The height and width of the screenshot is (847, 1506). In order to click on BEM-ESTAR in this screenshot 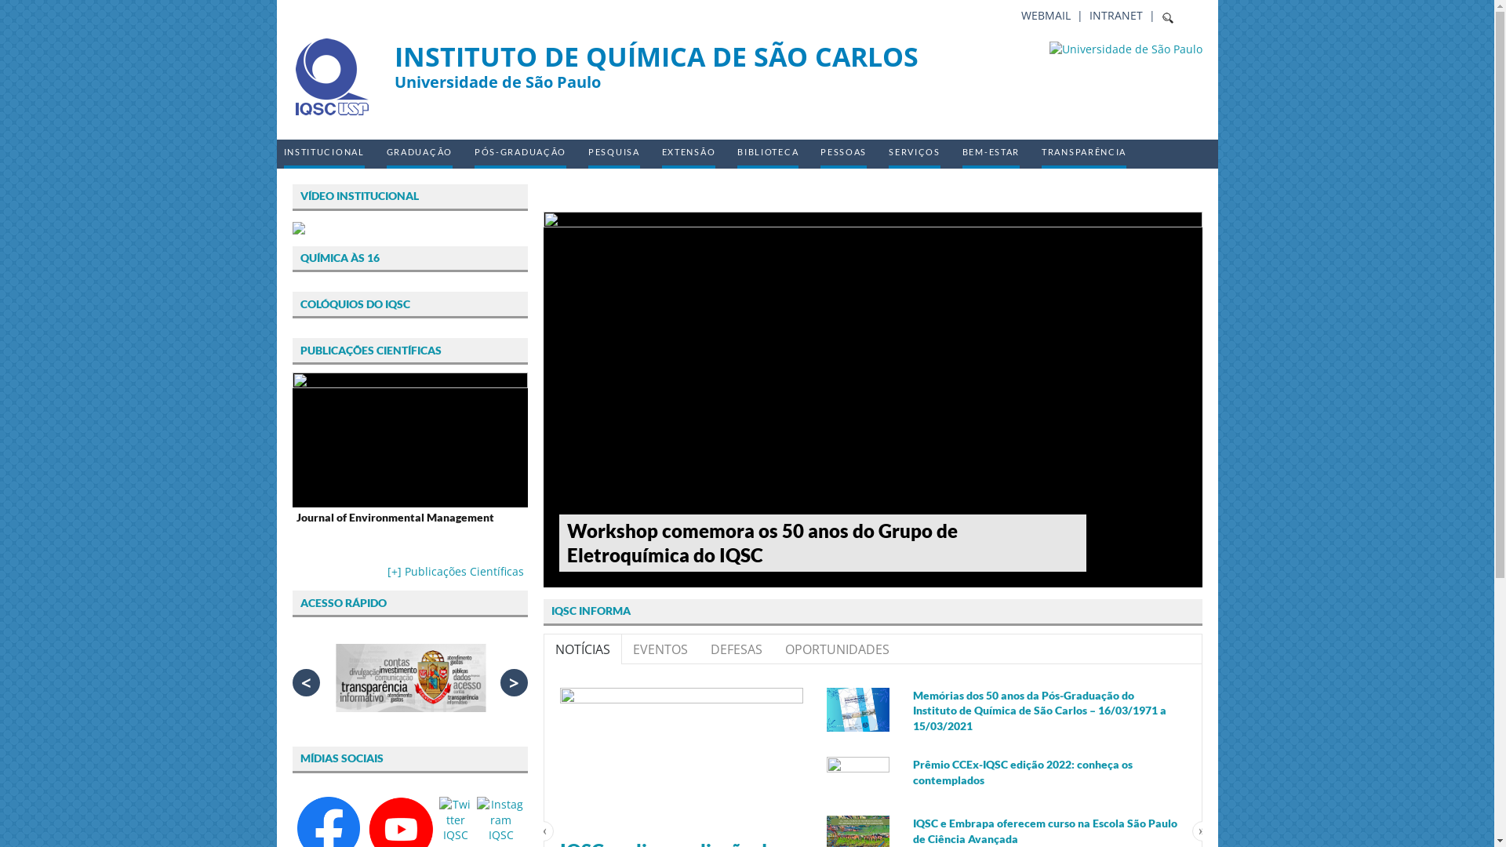, I will do `click(991, 154)`.